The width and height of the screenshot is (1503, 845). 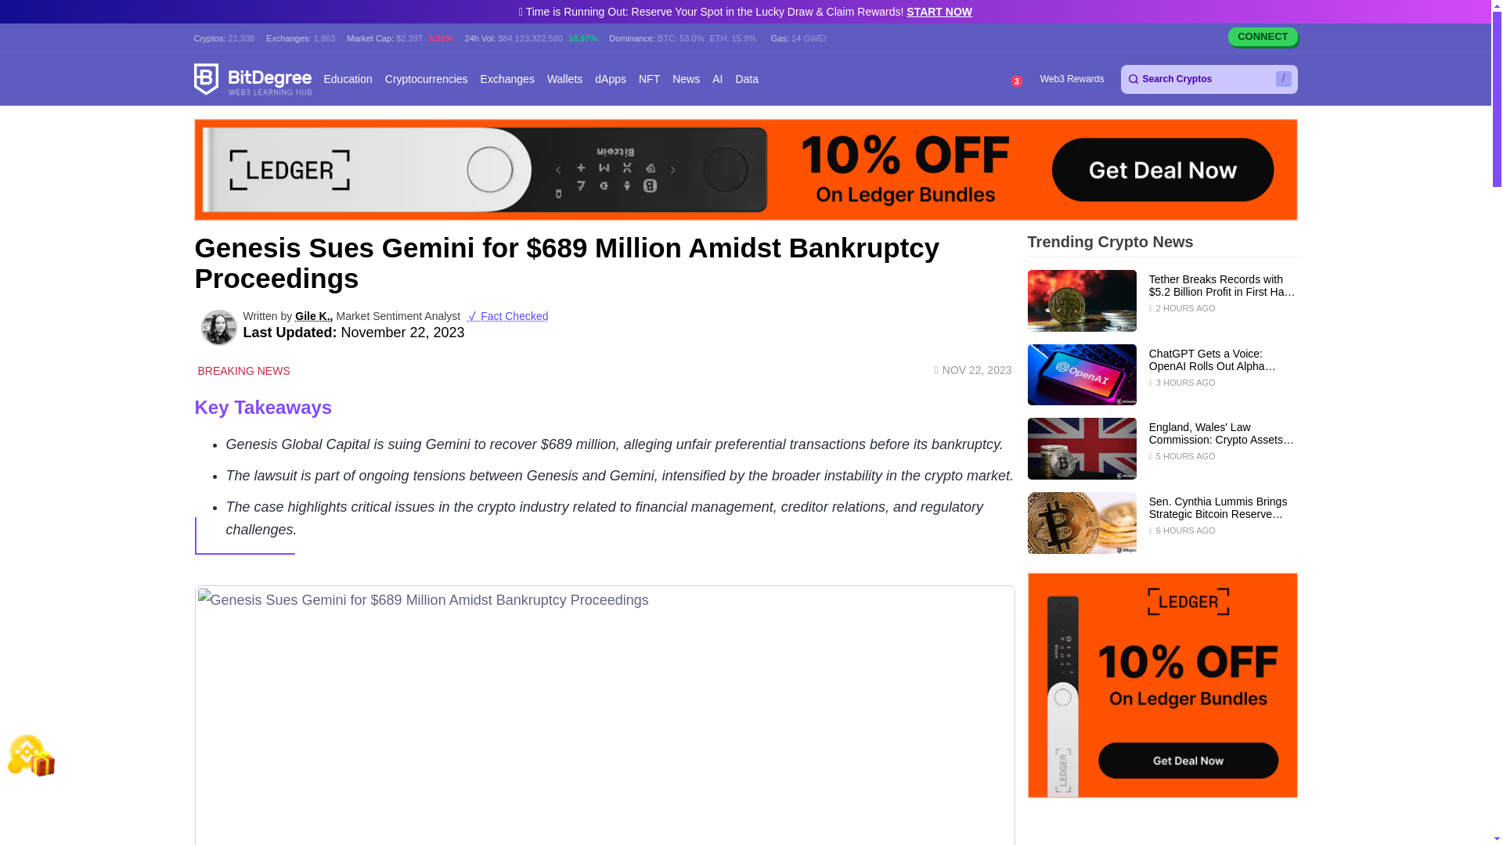 I want to click on 14 GWEI, so click(x=809, y=38).